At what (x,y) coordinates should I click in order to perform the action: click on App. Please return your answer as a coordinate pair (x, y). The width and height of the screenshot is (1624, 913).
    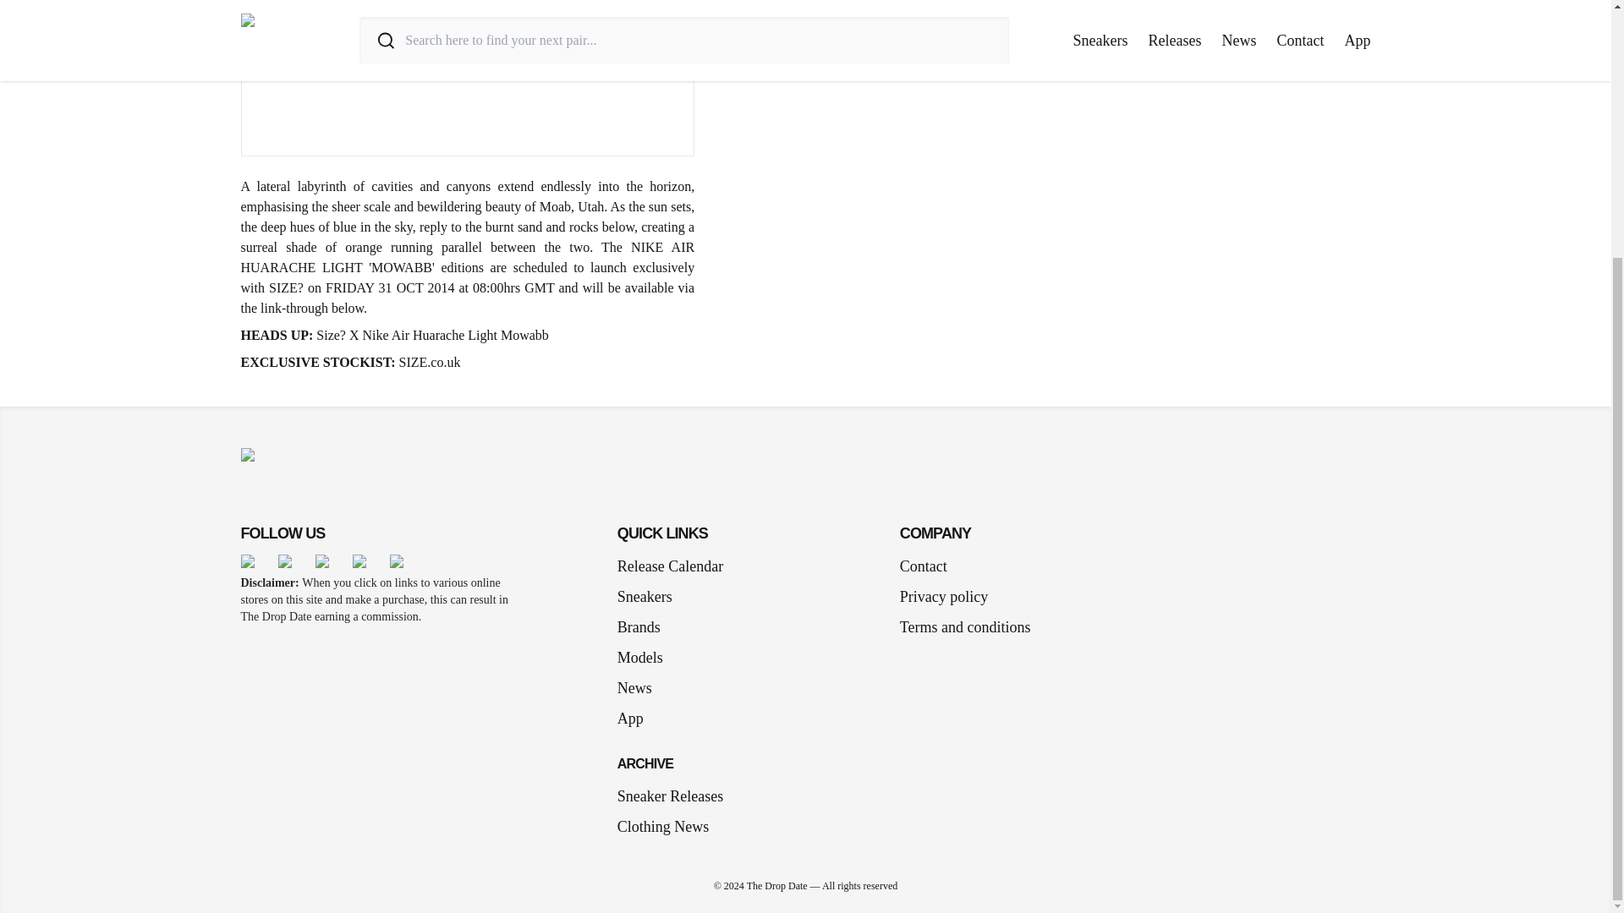
    Looking at the image, I should click on (637, 719).